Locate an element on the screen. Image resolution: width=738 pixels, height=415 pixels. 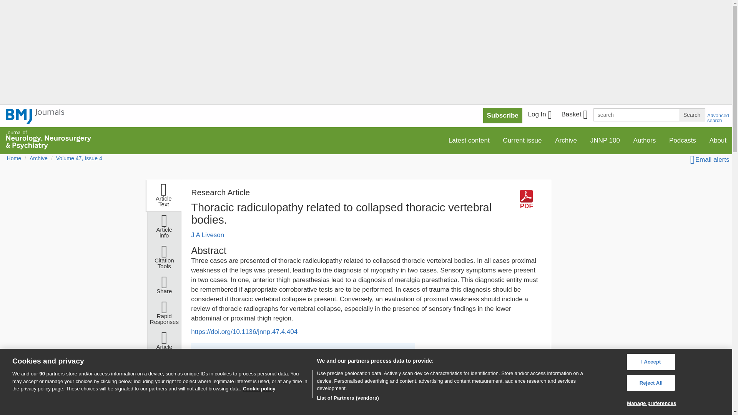
Authors is located at coordinates (645, 140).